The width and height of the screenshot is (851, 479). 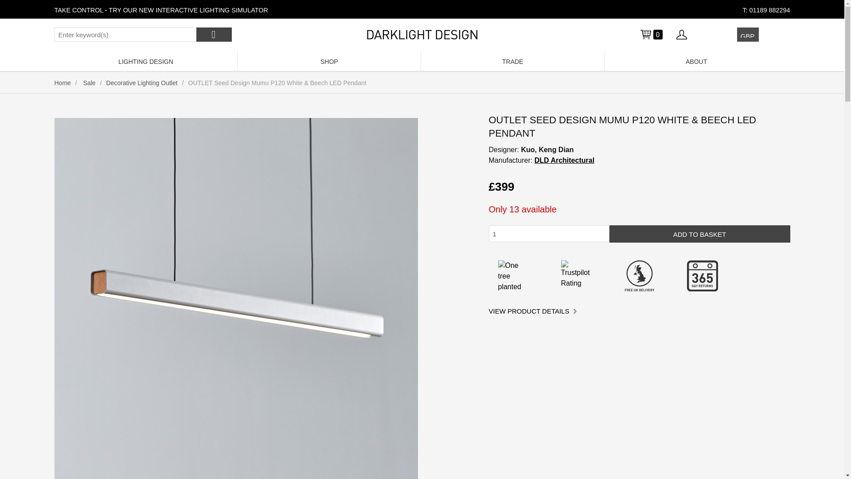 What do you see at coordinates (769, 10) in the screenshot?
I see `01189 882294` at bounding box center [769, 10].